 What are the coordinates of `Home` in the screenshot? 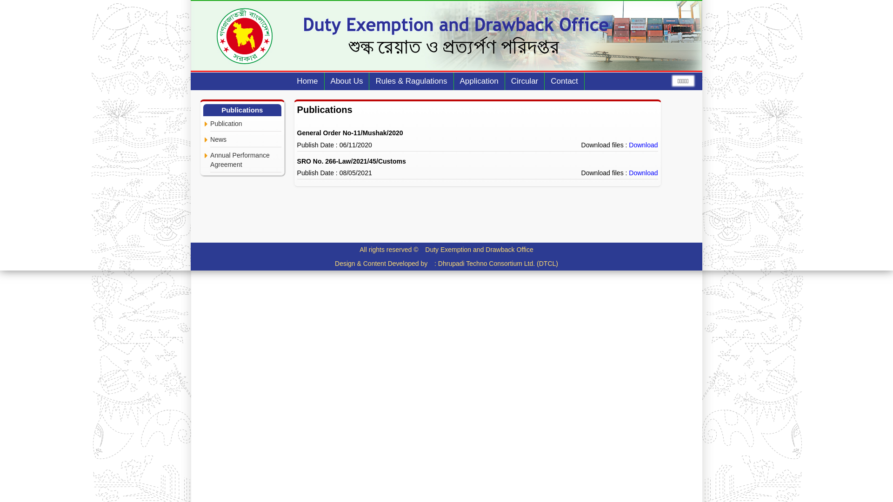 It's located at (307, 81).